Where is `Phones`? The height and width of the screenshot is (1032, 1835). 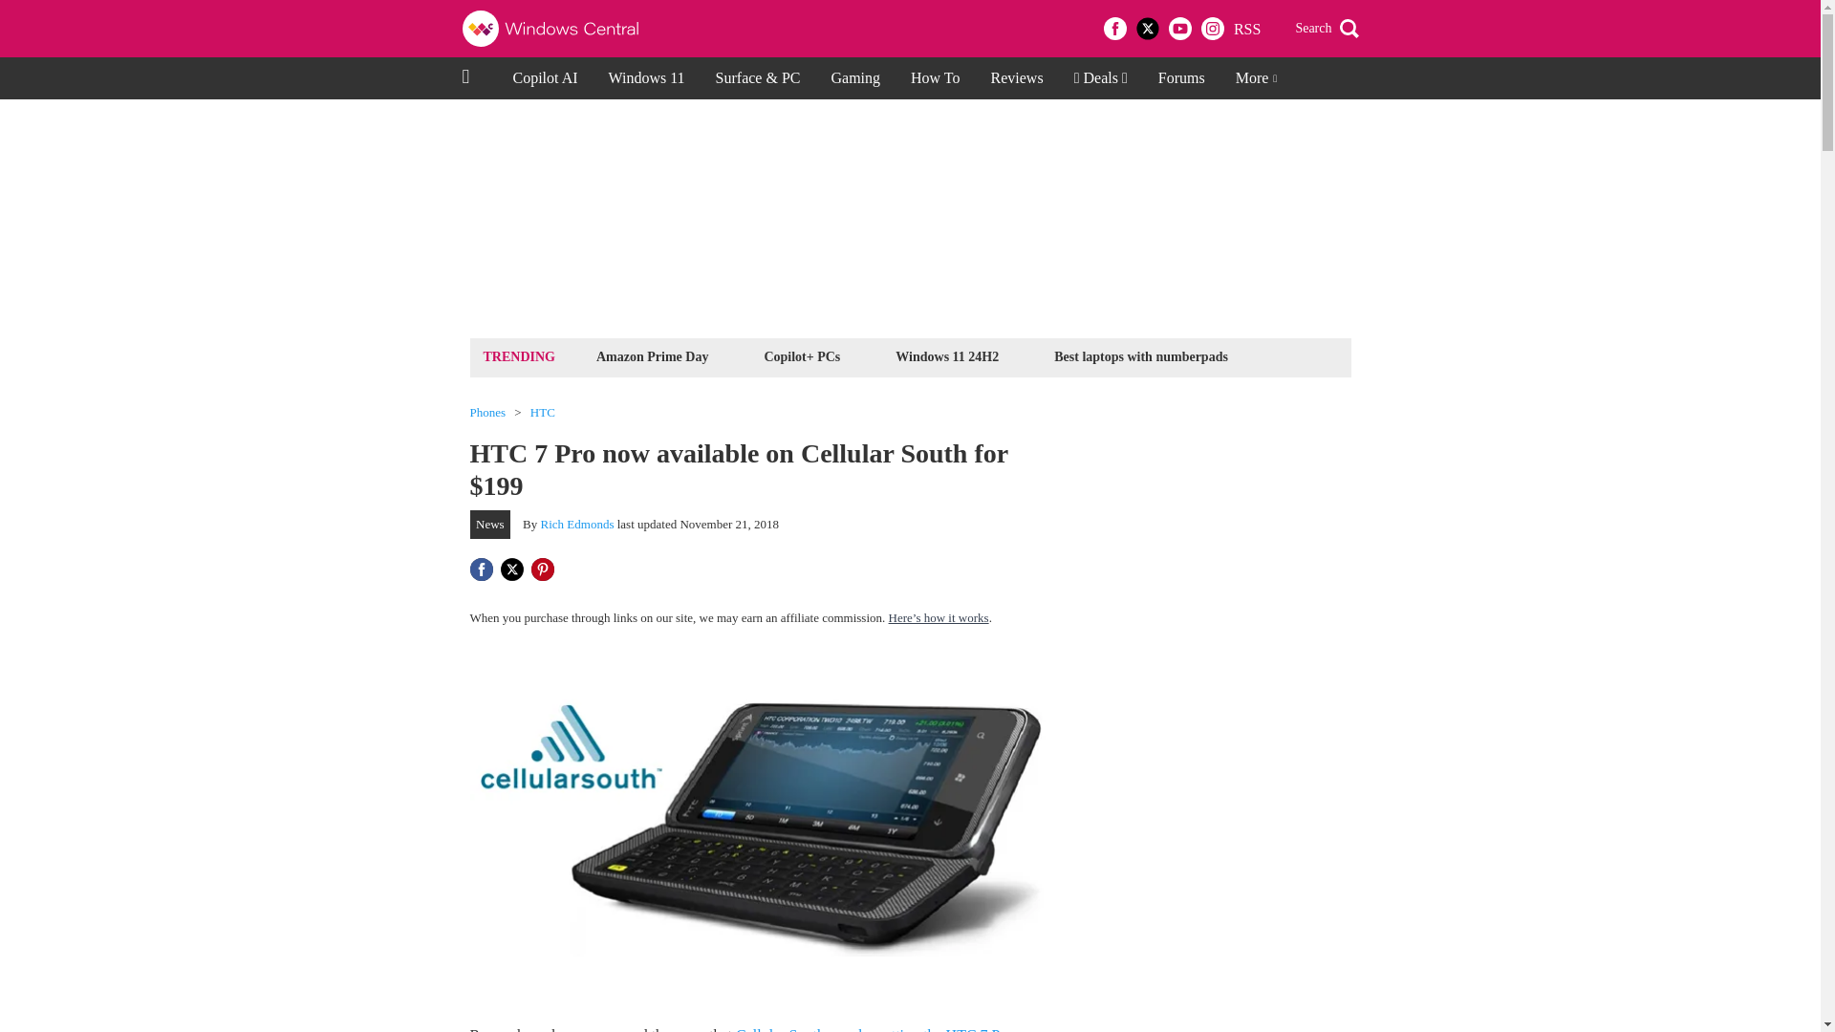 Phones is located at coordinates (487, 413).